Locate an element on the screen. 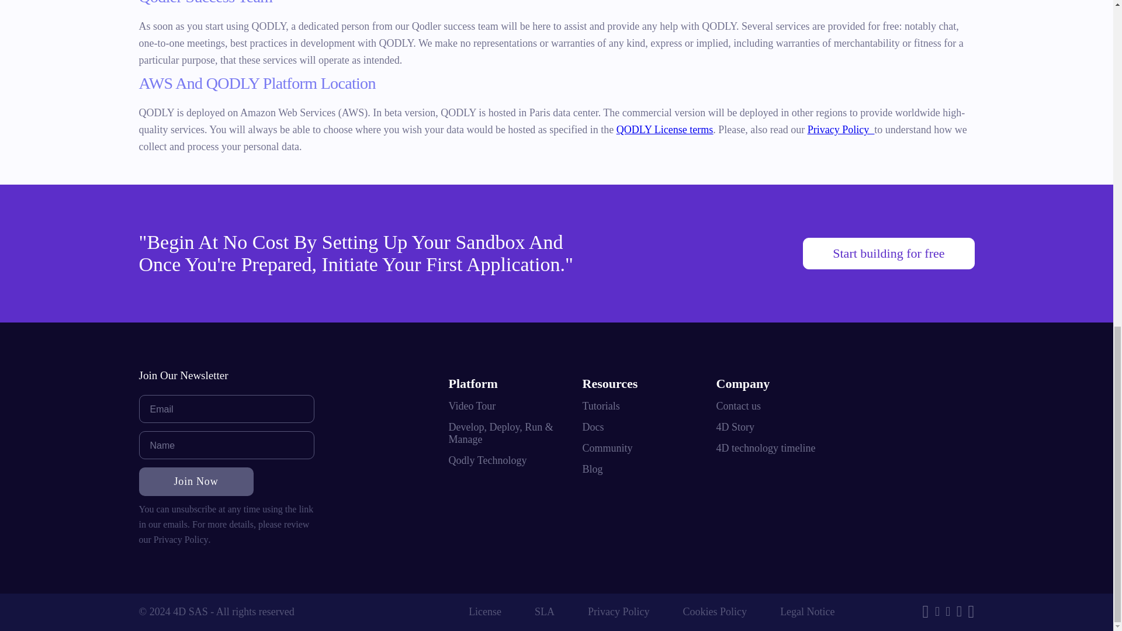 This screenshot has width=1122, height=631. Privacy Policy   is located at coordinates (841, 130).